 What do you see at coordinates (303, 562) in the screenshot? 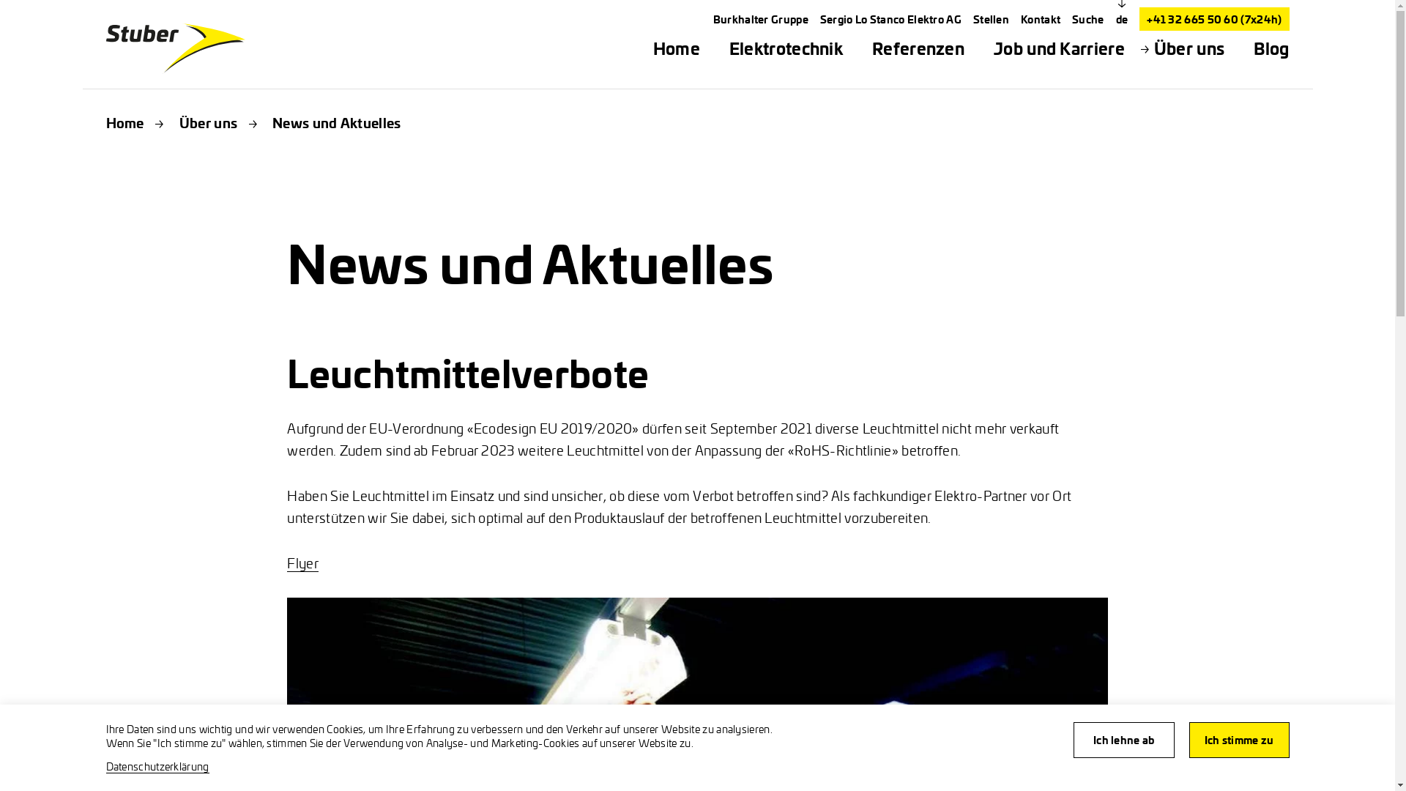
I see `Flyer` at bounding box center [303, 562].